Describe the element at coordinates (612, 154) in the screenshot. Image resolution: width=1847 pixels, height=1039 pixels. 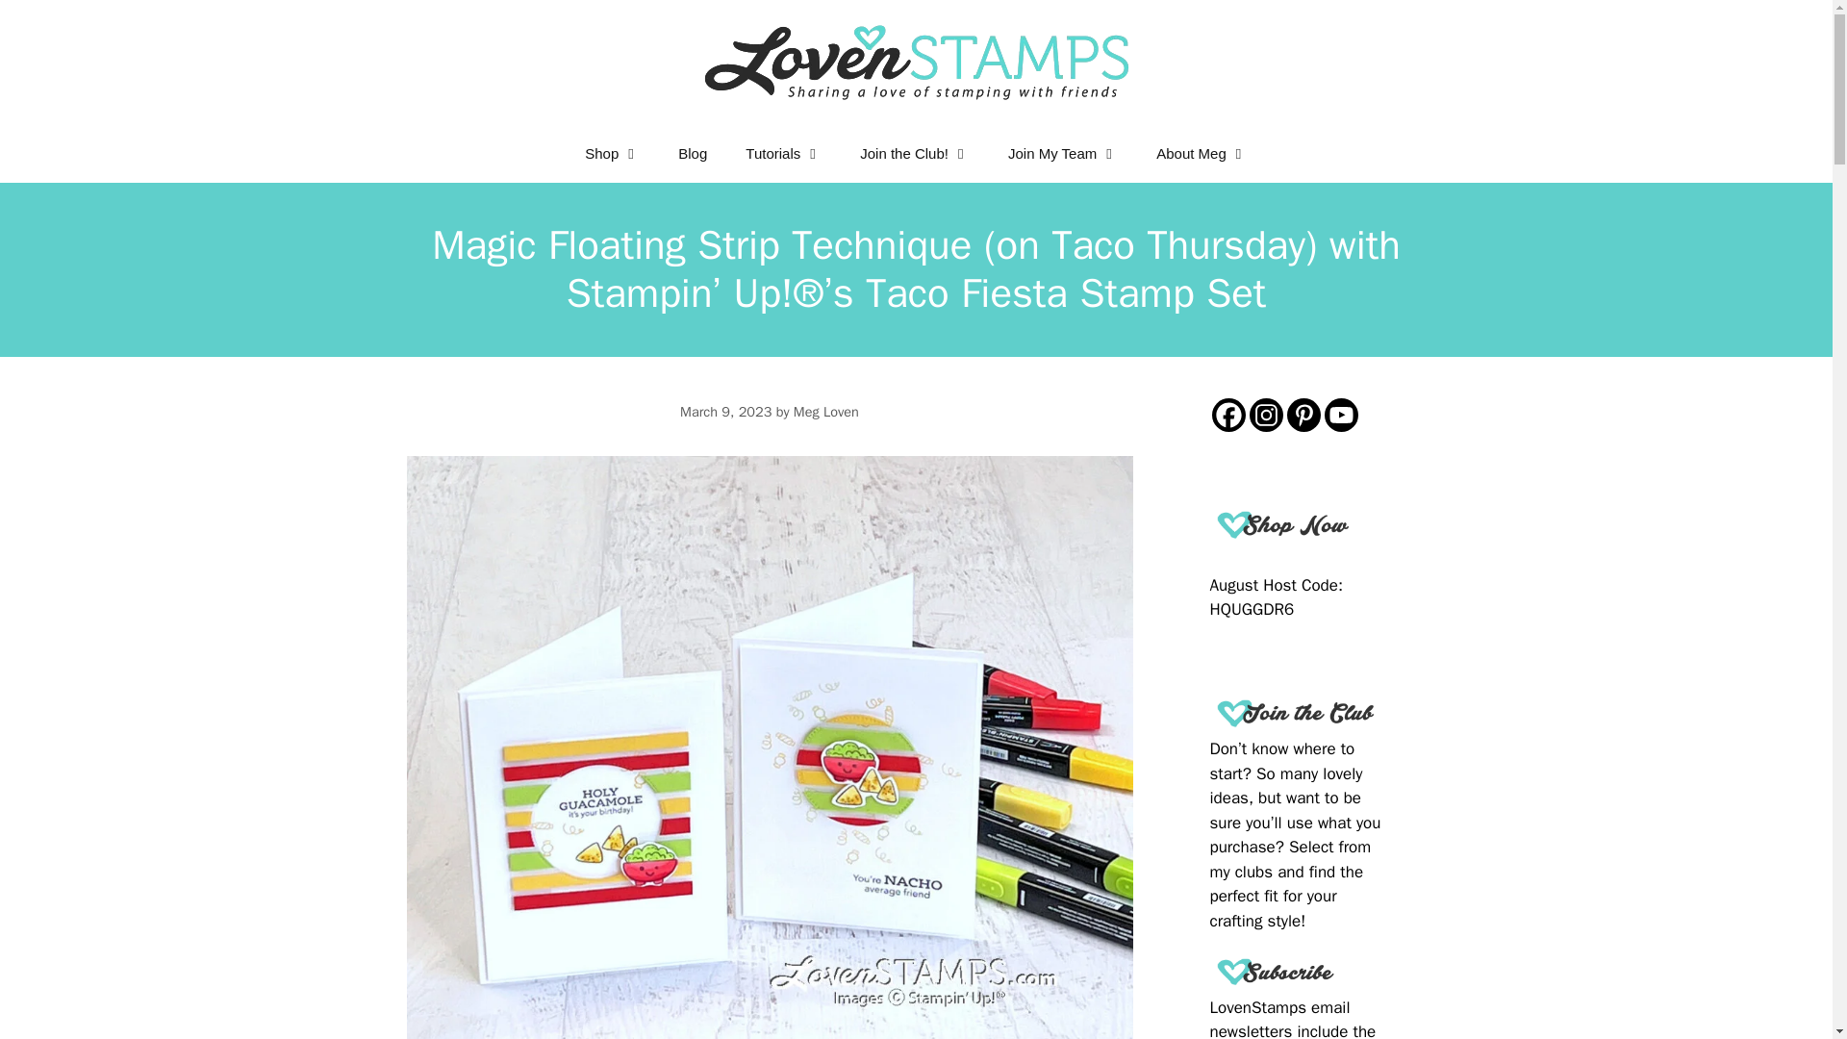
I see `Shop` at that location.